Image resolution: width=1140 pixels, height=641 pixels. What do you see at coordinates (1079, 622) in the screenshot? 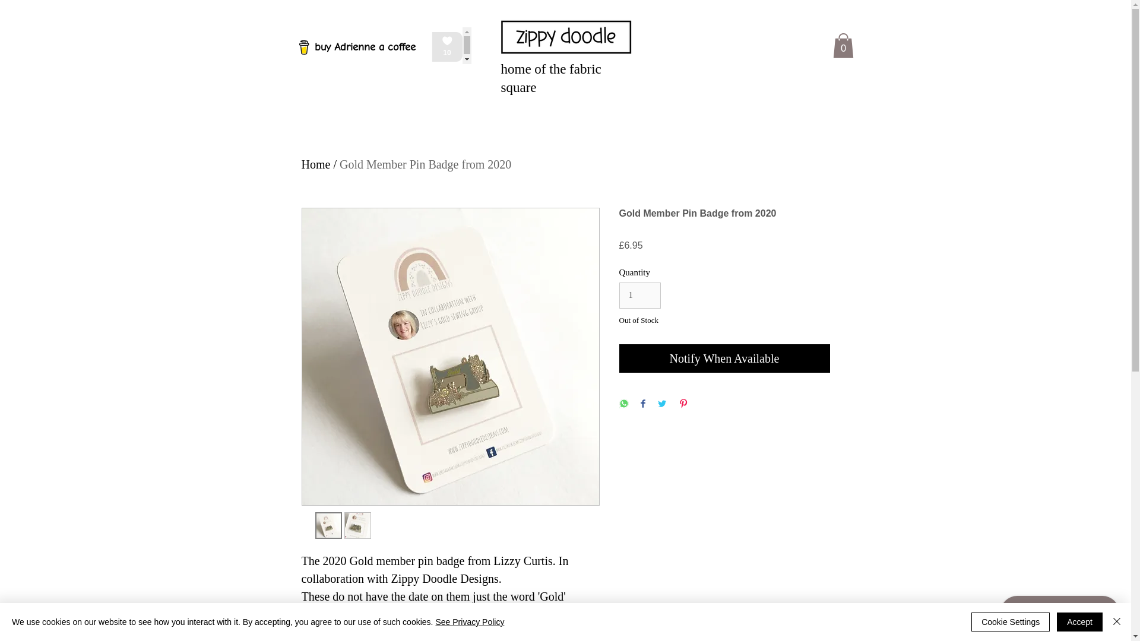
I see `Accept` at bounding box center [1079, 622].